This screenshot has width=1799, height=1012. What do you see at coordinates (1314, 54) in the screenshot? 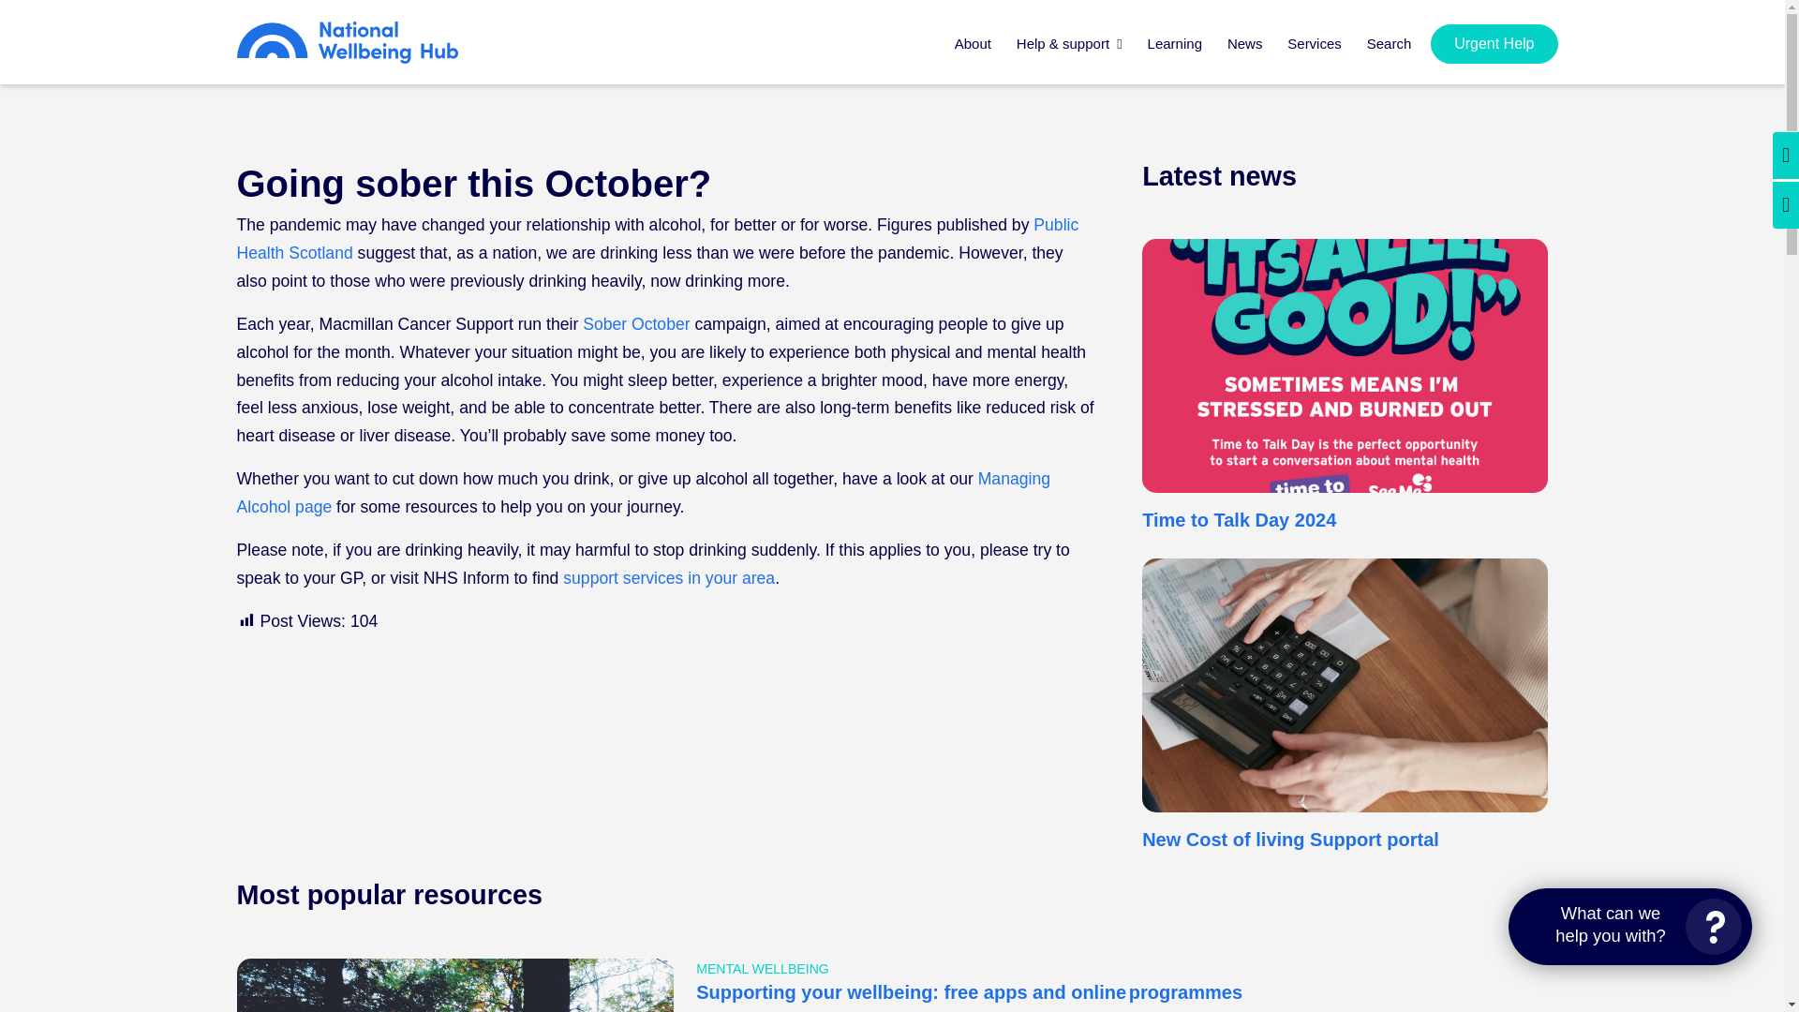
I see `Services` at bounding box center [1314, 54].